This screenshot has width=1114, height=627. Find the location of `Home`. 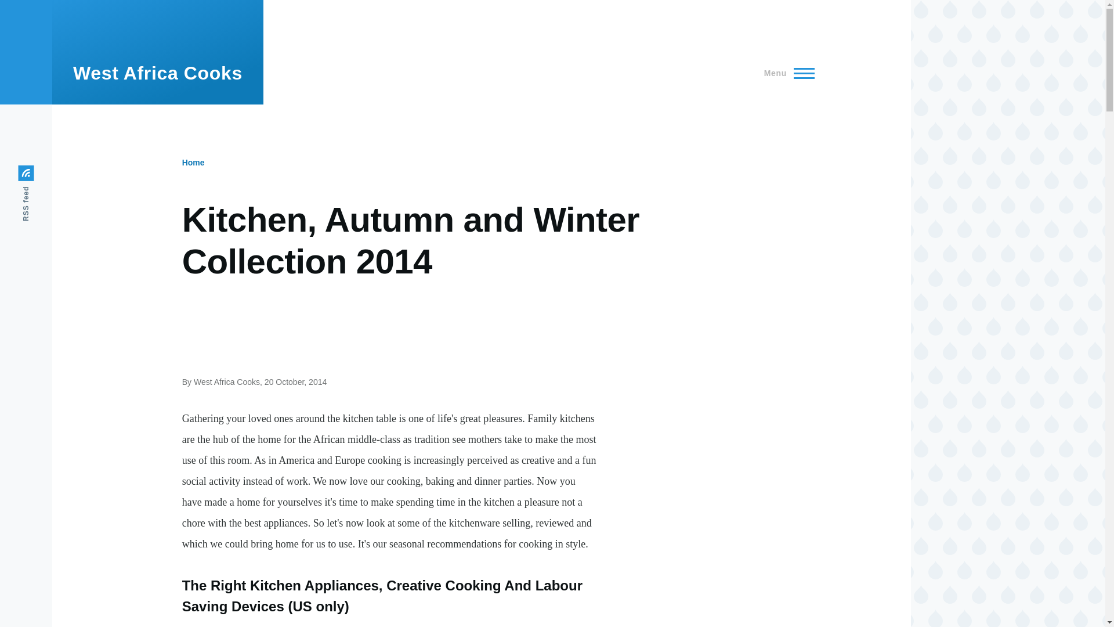

Home is located at coordinates (158, 73).